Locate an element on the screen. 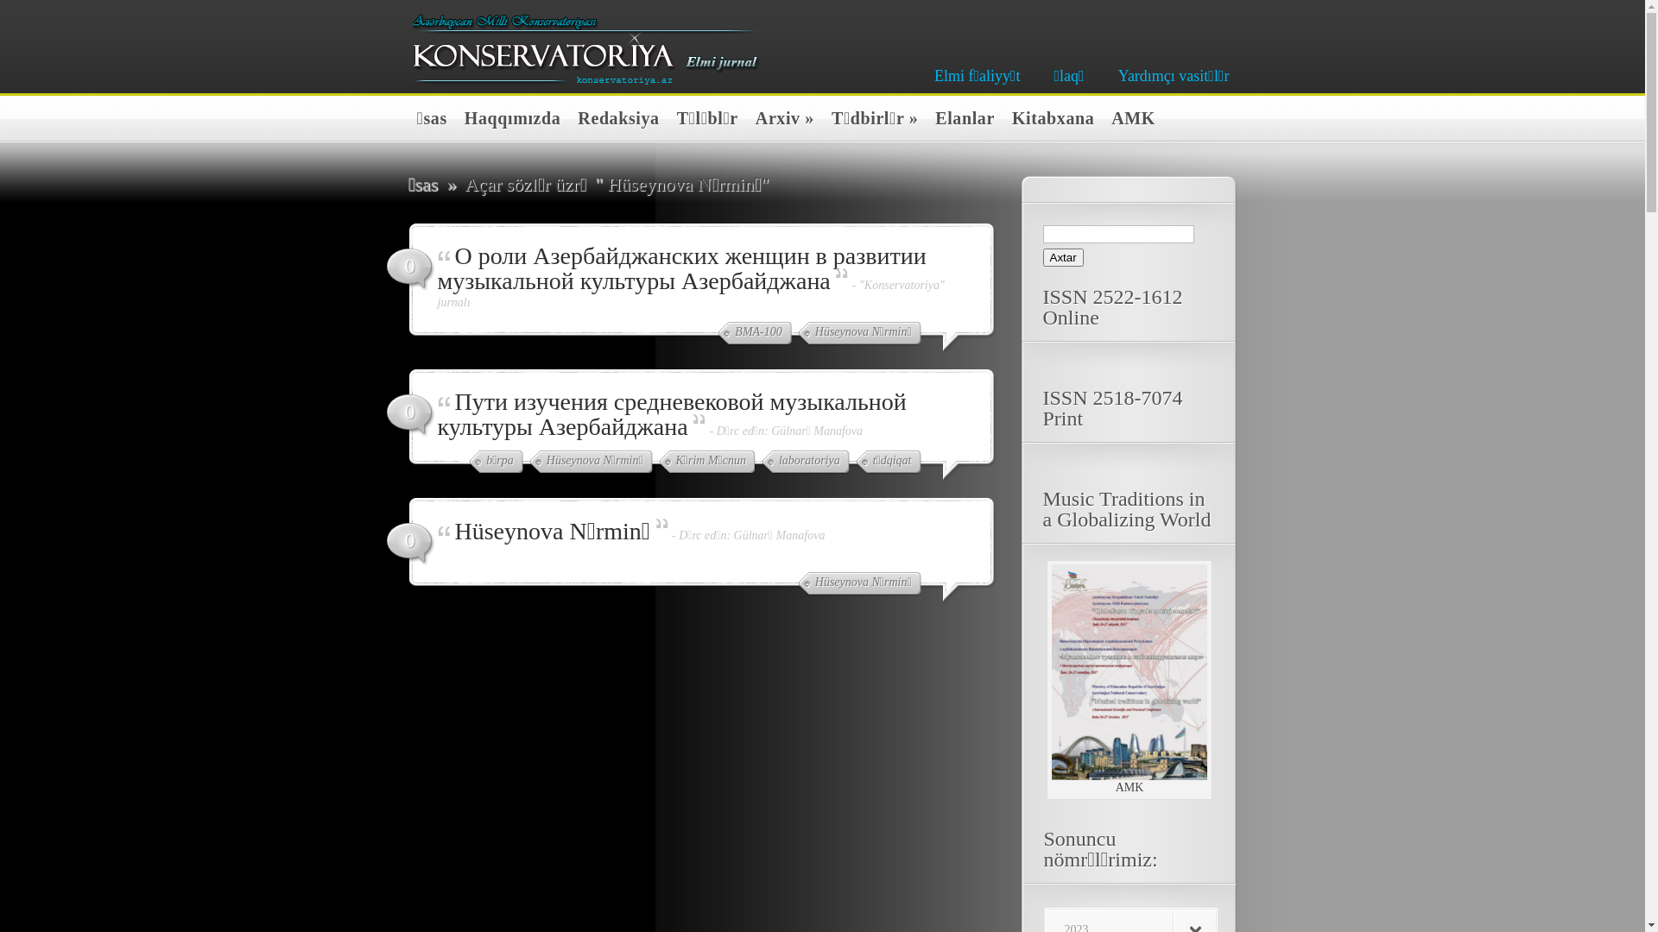 The image size is (1658, 932). 0 is located at coordinates (409, 270).